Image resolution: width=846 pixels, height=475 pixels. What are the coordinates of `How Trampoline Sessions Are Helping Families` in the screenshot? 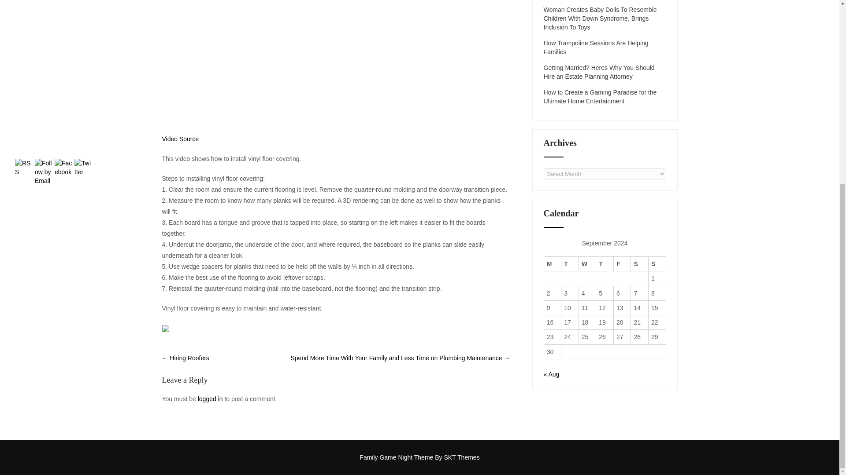 It's located at (605, 47).